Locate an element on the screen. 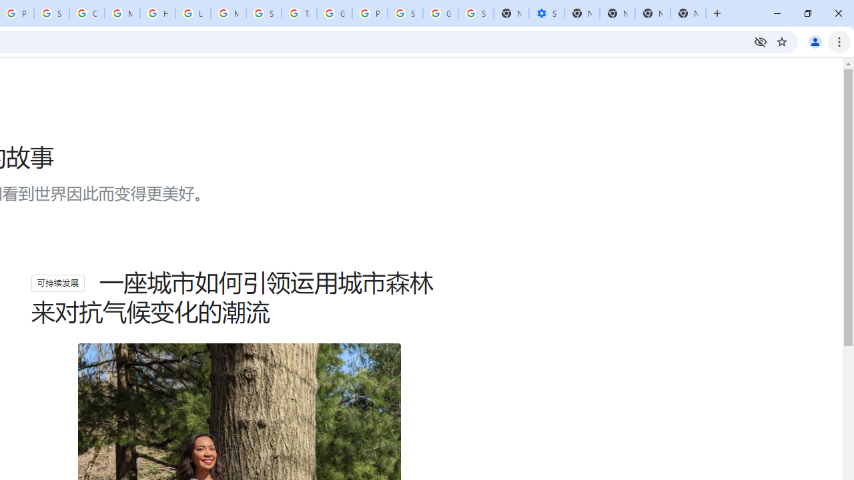 The image size is (854, 480). Google Ads - Sign in is located at coordinates (334, 13).